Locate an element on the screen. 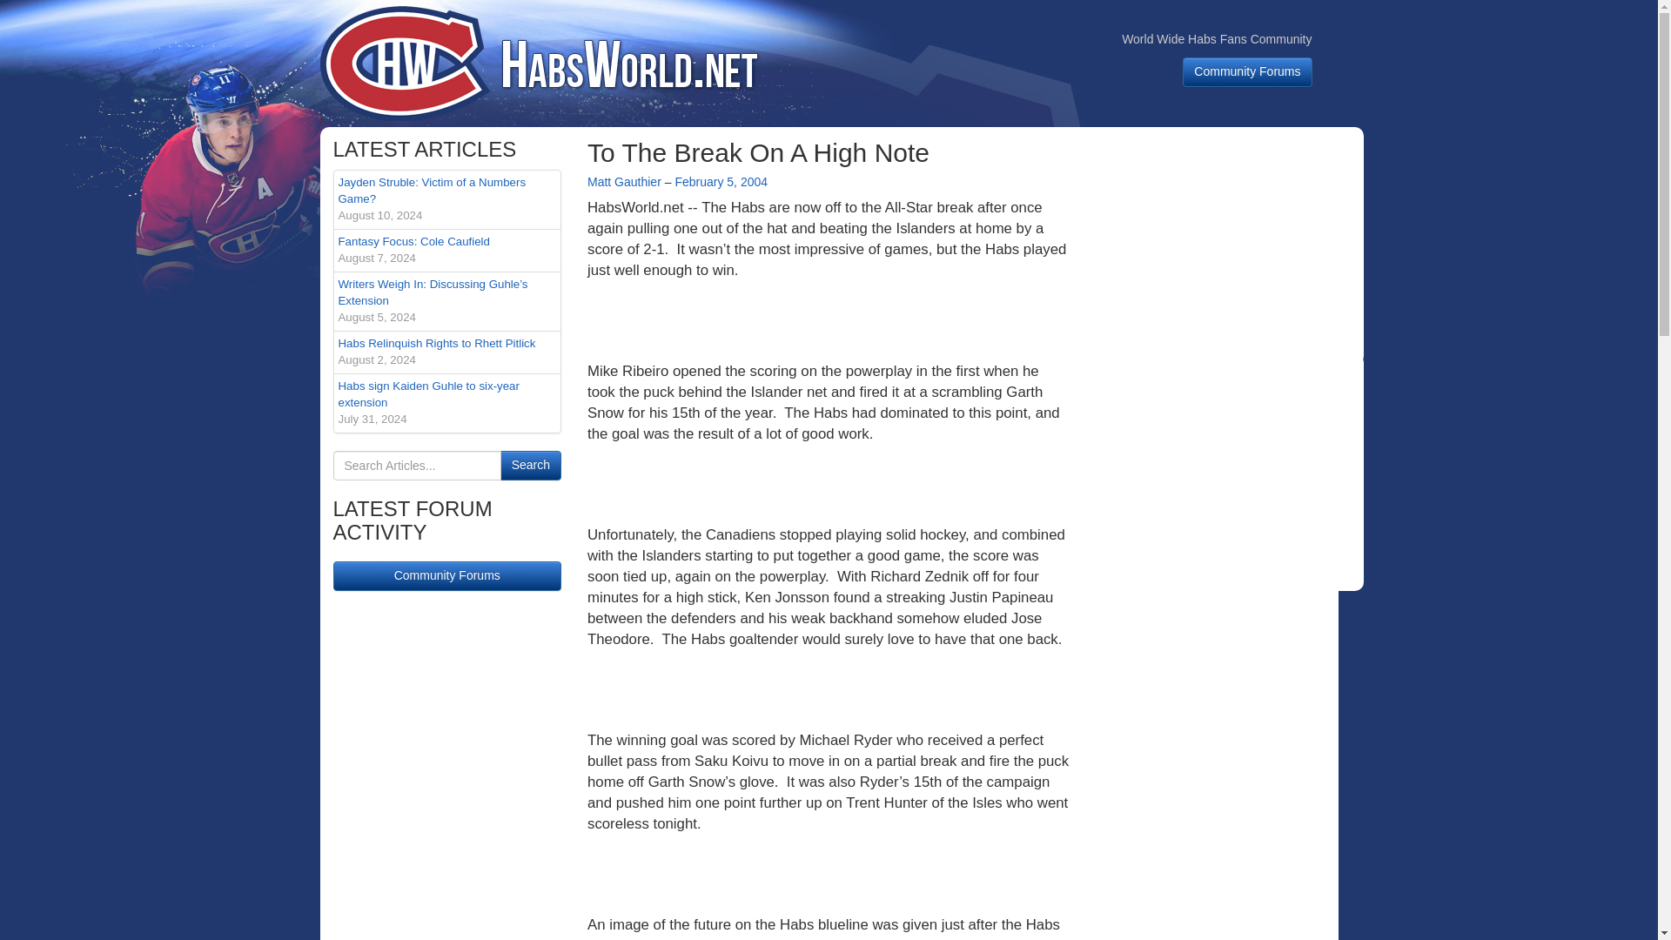 This screenshot has height=940, width=1671. Community Forums is located at coordinates (447, 352).